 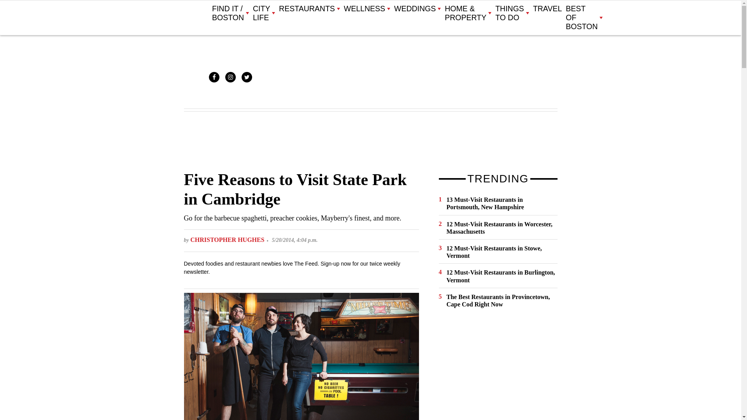 What do you see at coordinates (366, 9) in the screenshot?
I see `WELLNESS` at bounding box center [366, 9].